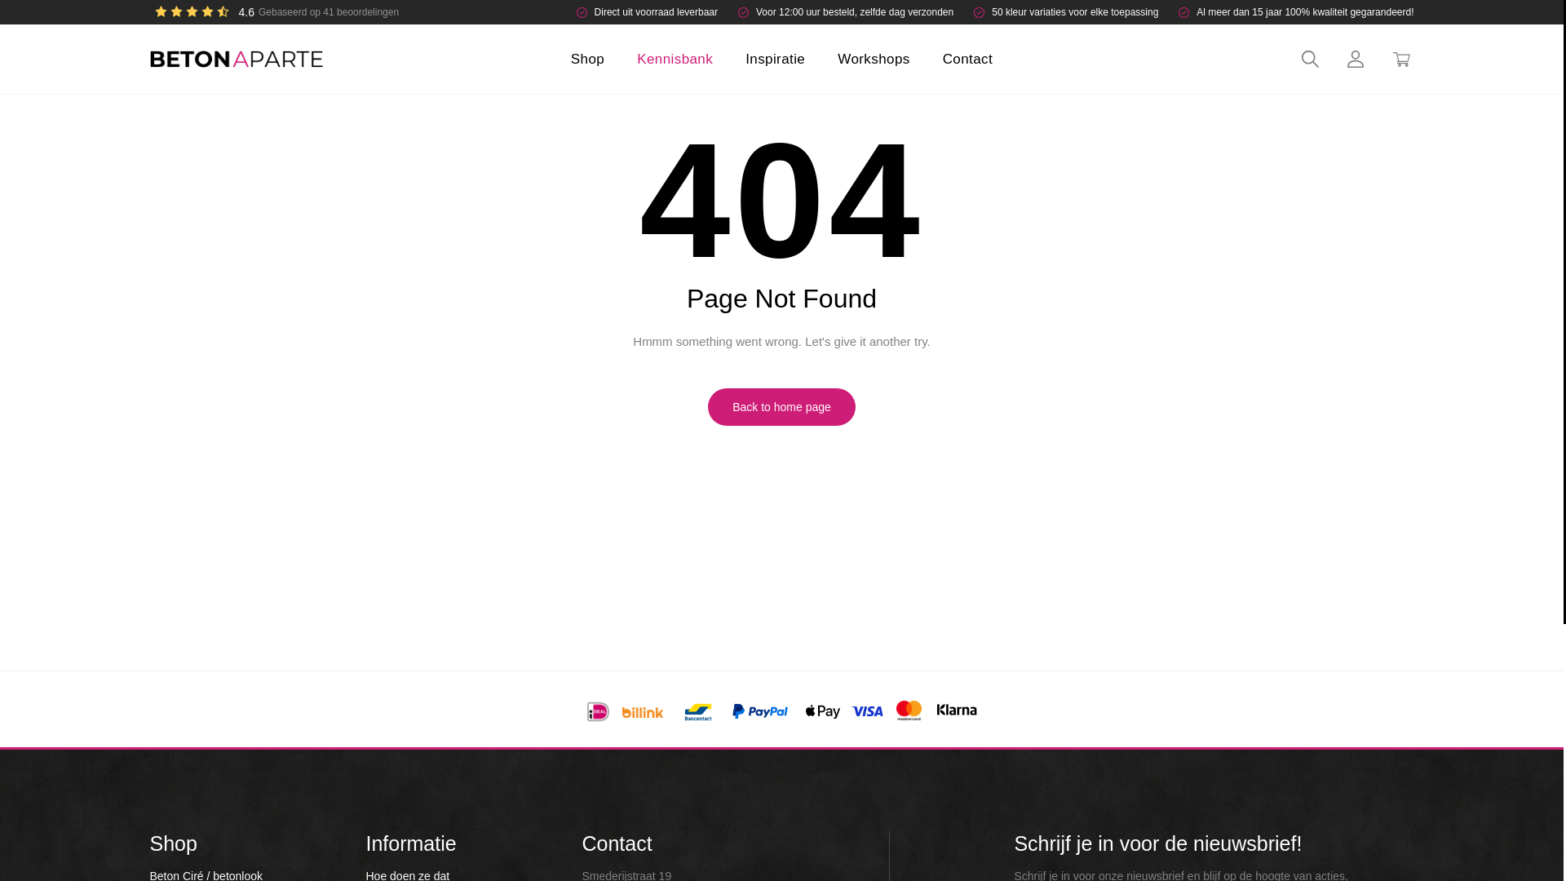  I want to click on Shop, so click(587, 59).